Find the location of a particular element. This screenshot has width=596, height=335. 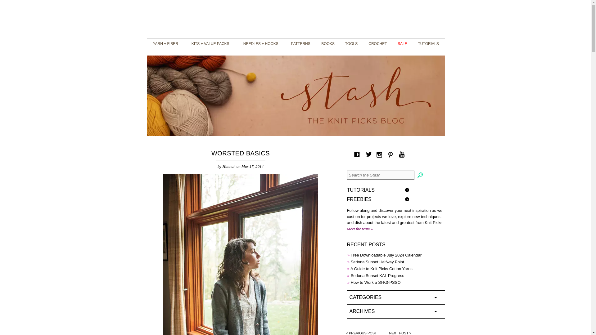

Knitting Kits and Knitting Samplers is located at coordinates (210, 44).